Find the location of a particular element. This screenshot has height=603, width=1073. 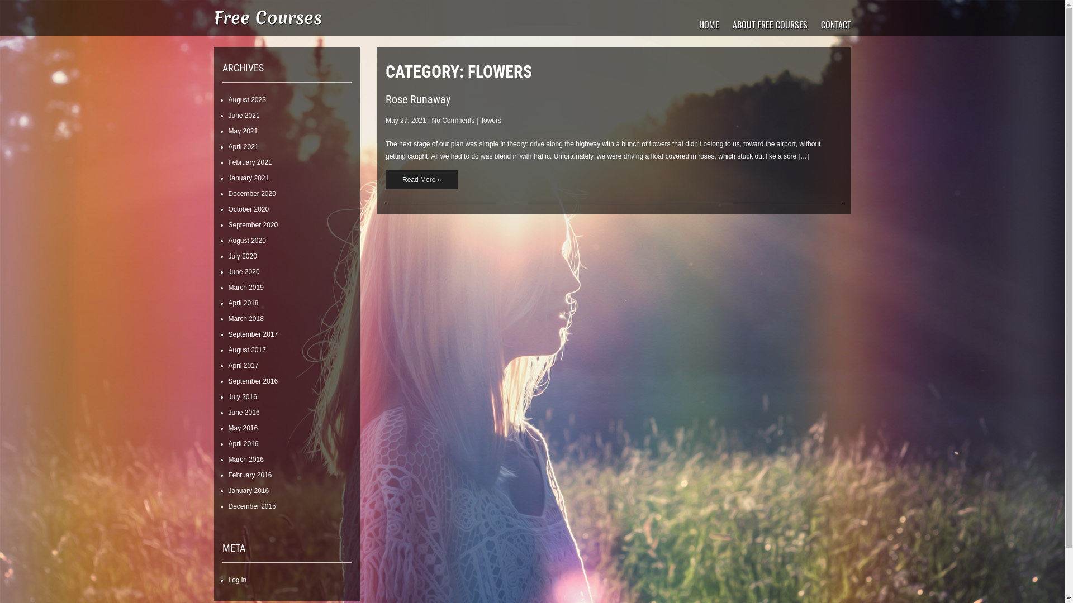

June 2021 is located at coordinates (244, 116).